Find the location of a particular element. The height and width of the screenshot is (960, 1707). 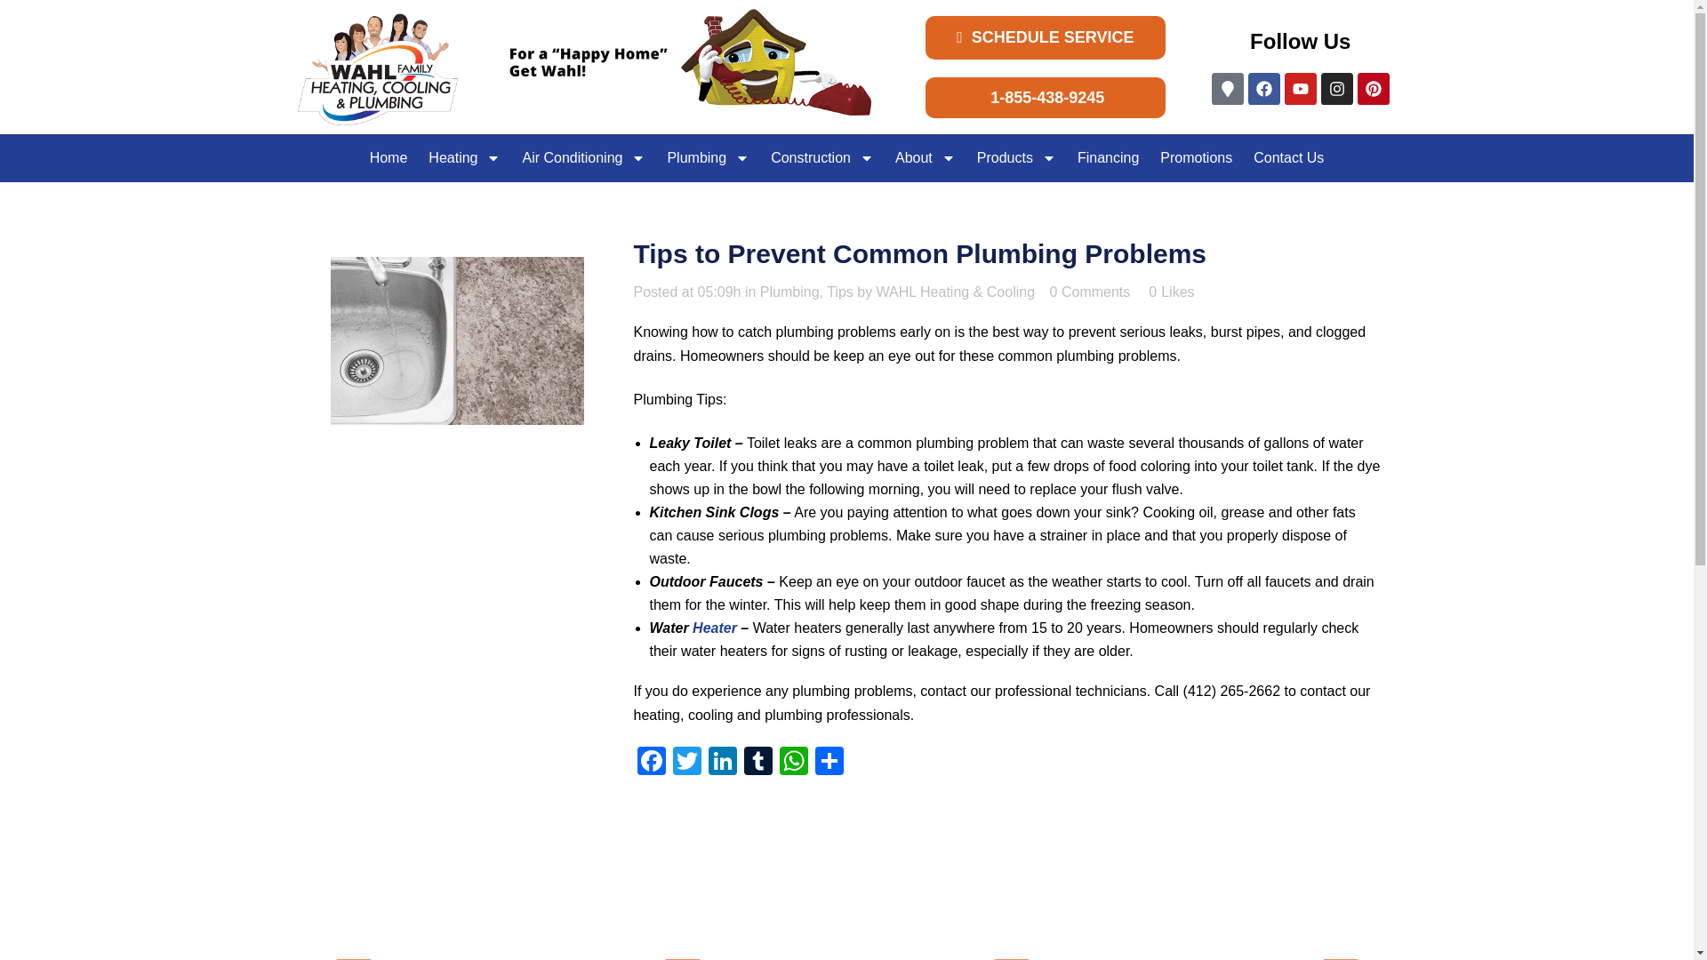

Contact Us is located at coordinates (1288, 158).